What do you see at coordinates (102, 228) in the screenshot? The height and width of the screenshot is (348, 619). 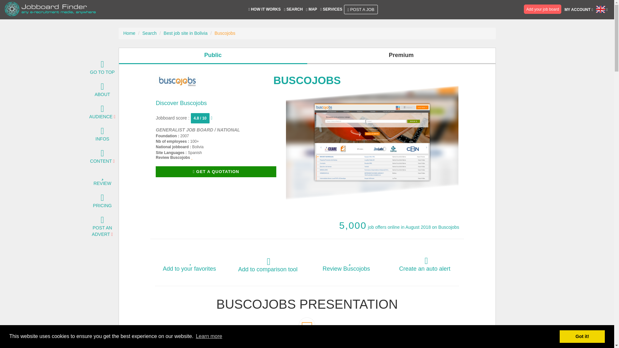 I see `CONTENT` at bounding box center [102, 228].